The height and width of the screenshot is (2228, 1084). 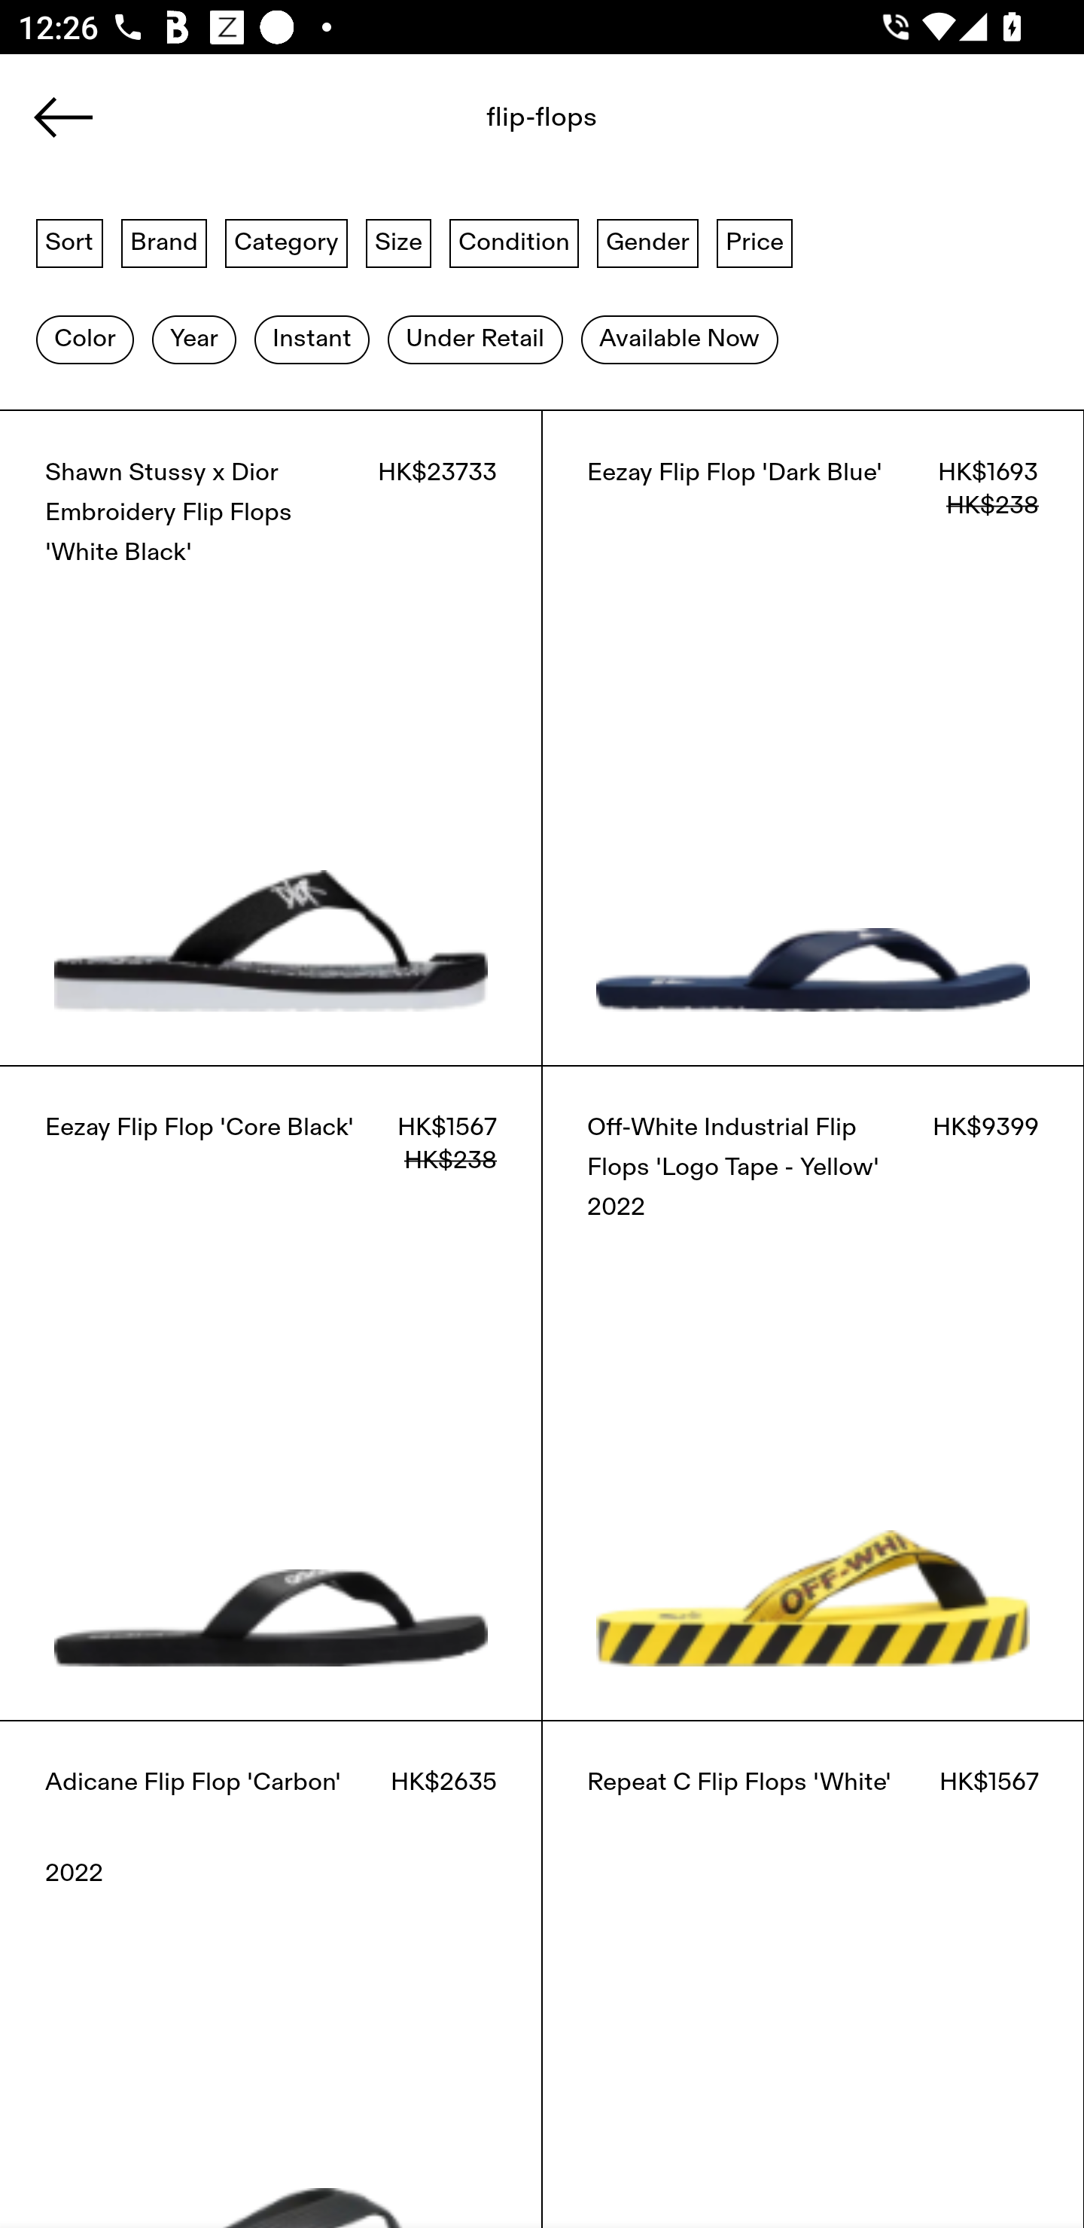 I want to click on Gender, so click(x=647, y=242).